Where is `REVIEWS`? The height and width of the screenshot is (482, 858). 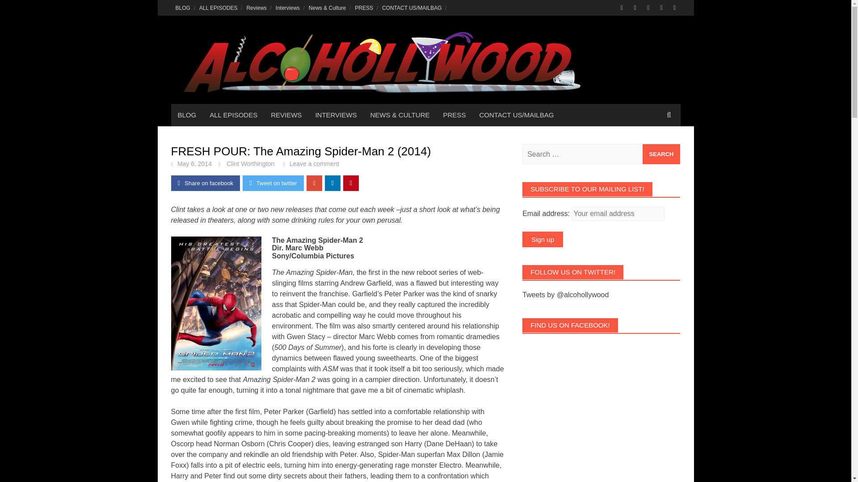
REVIEWS is located at coordinates (286, 115).